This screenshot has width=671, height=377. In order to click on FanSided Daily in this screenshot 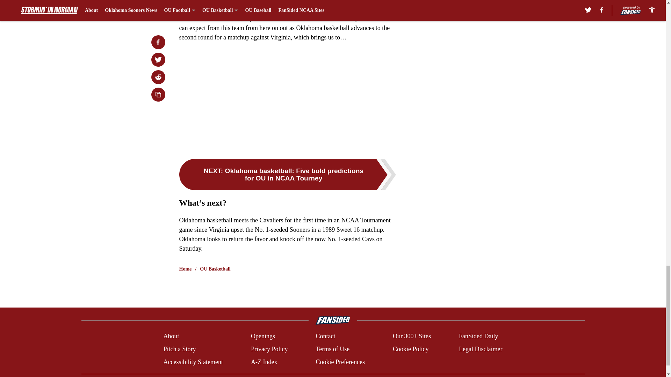, I will do `click(479, 337)`.